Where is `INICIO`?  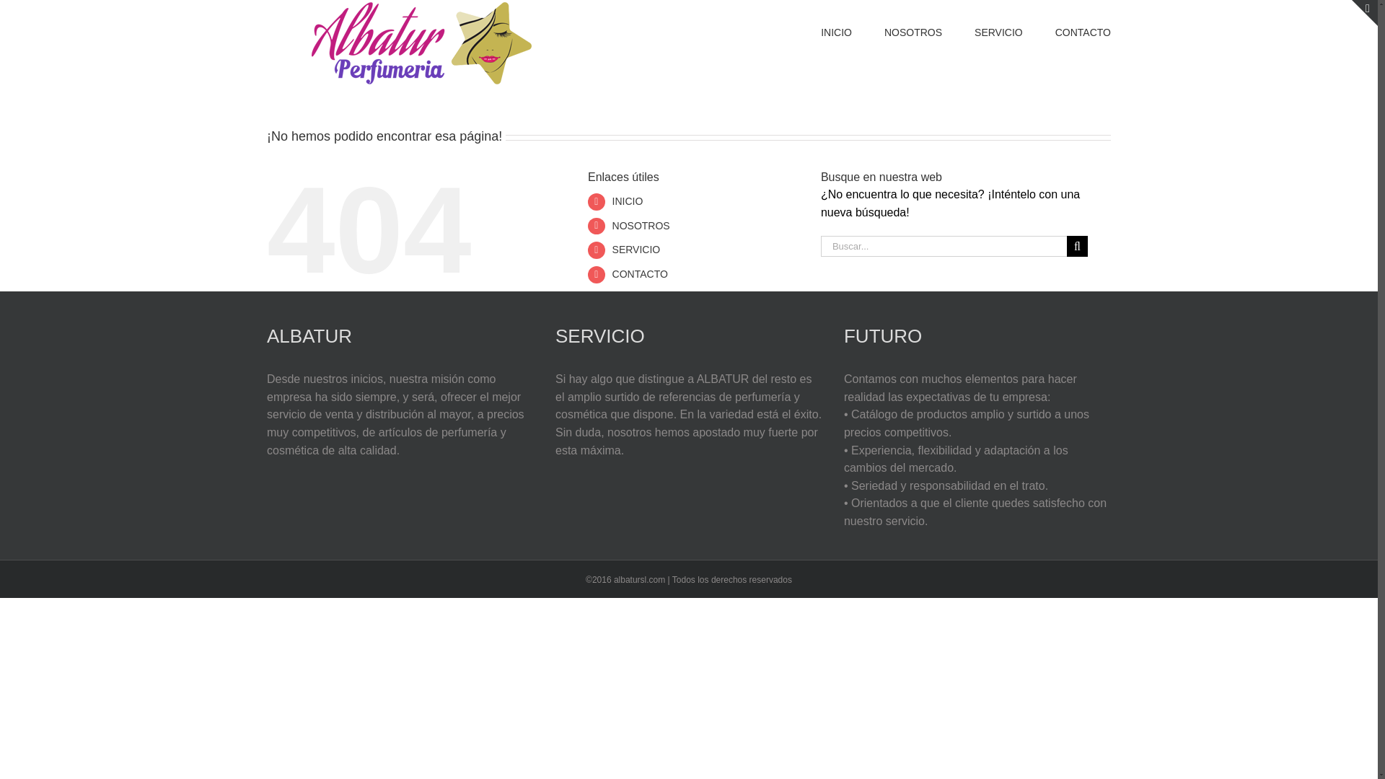
INICIO is located at coordinates (628, 201).